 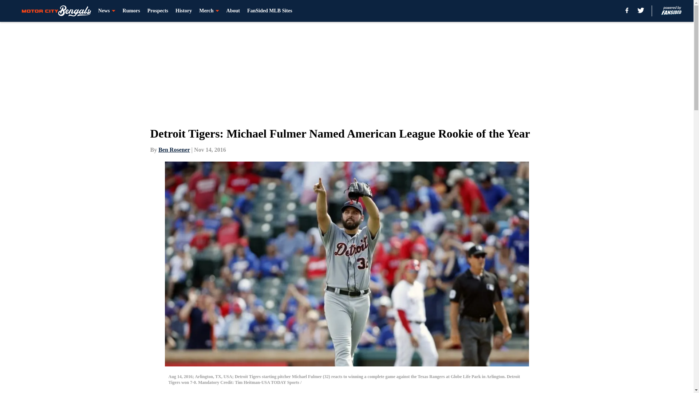 What do you see at coordinates (107, 11) in the screenshot?
I see `News` at bounding box center [107, 11].